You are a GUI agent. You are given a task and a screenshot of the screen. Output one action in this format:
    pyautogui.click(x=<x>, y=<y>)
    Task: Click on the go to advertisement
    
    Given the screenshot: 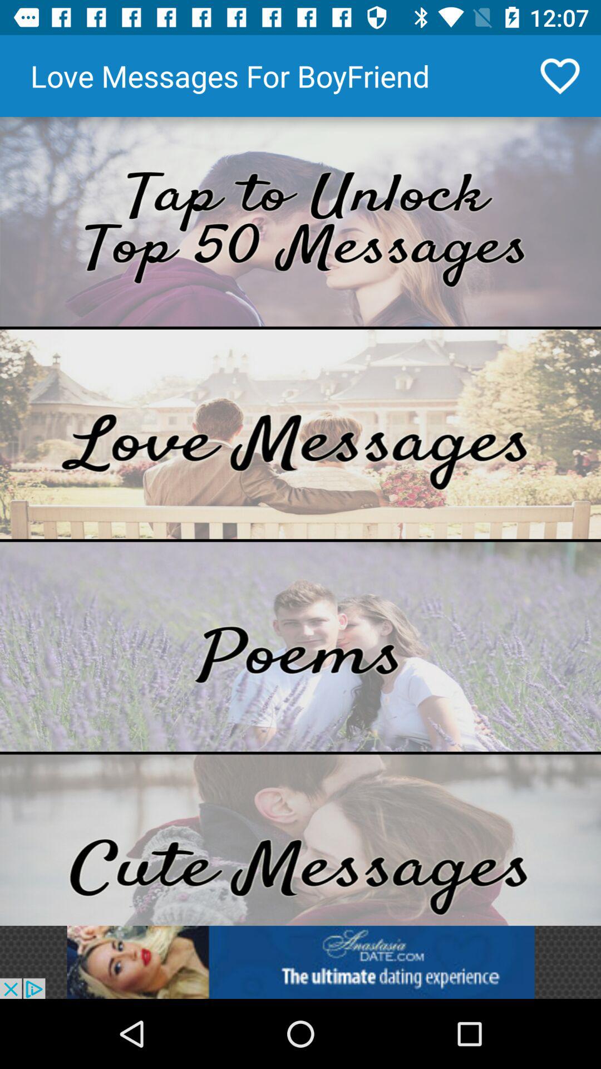 What is the action you would take?
    pyautogui.click(x=300, y=222)
    